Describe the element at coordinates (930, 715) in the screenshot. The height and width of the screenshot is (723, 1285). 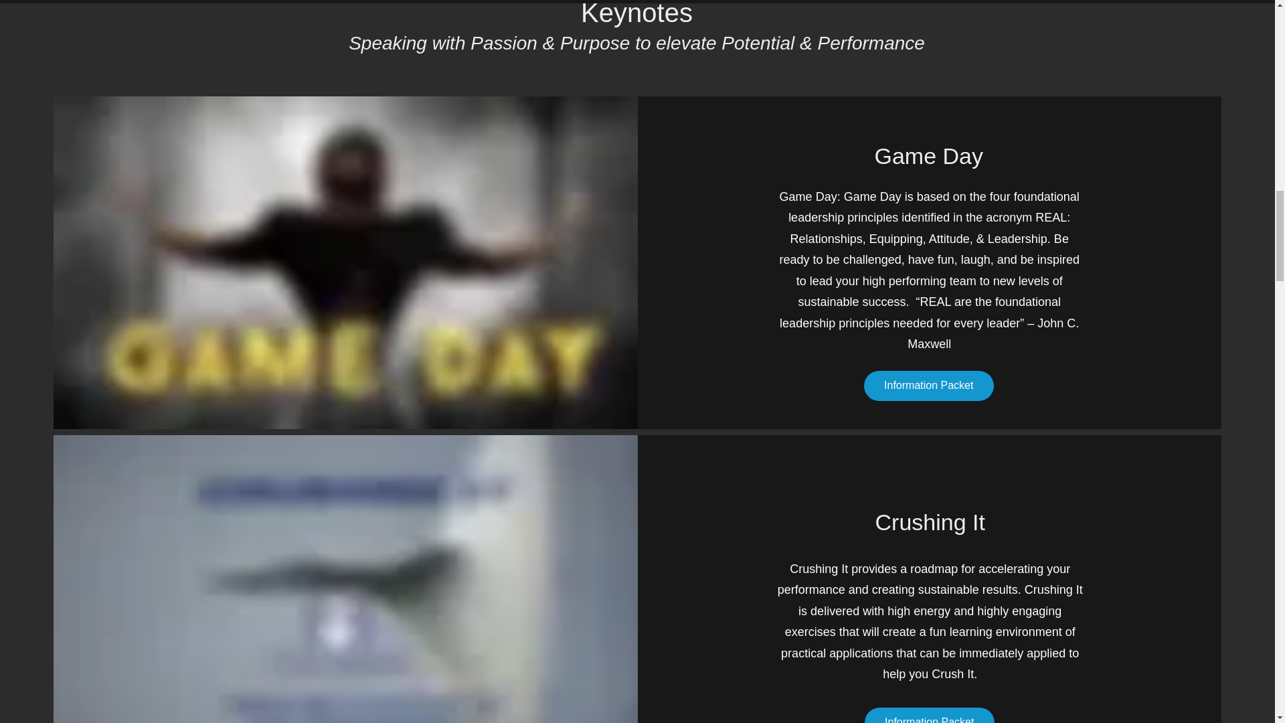
I see `Information Packet` at that location.